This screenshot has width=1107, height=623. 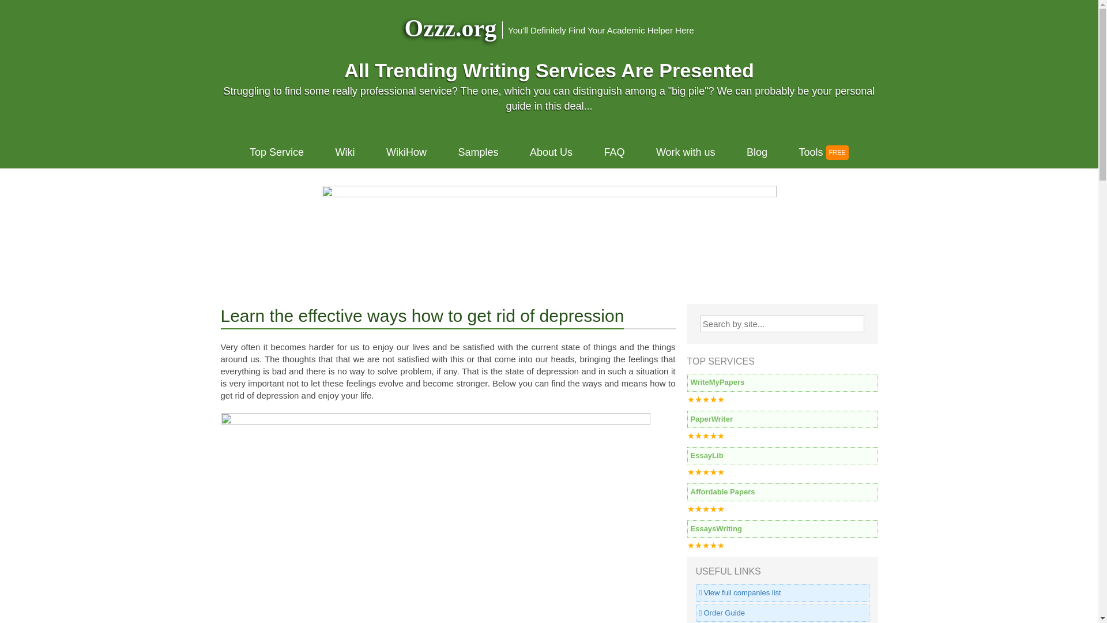 What do you see at coordinates (782, 382) in the screenshot?
I see `WriteMyPapers` at bounding box center [782, 382].